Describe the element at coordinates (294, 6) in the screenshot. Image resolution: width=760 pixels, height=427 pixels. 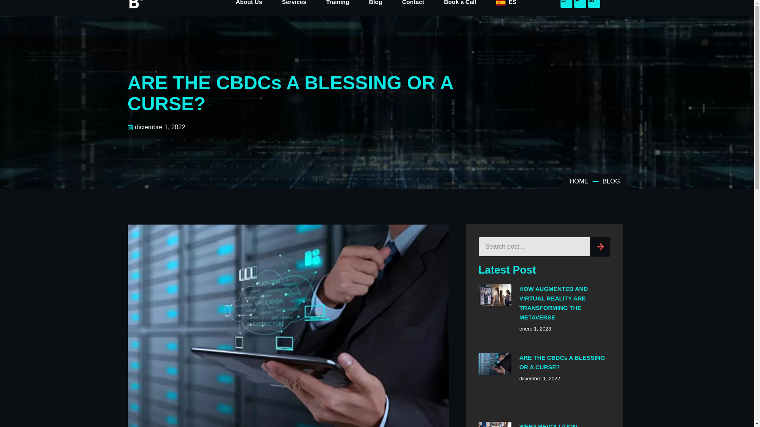
I see `Services` at that location.